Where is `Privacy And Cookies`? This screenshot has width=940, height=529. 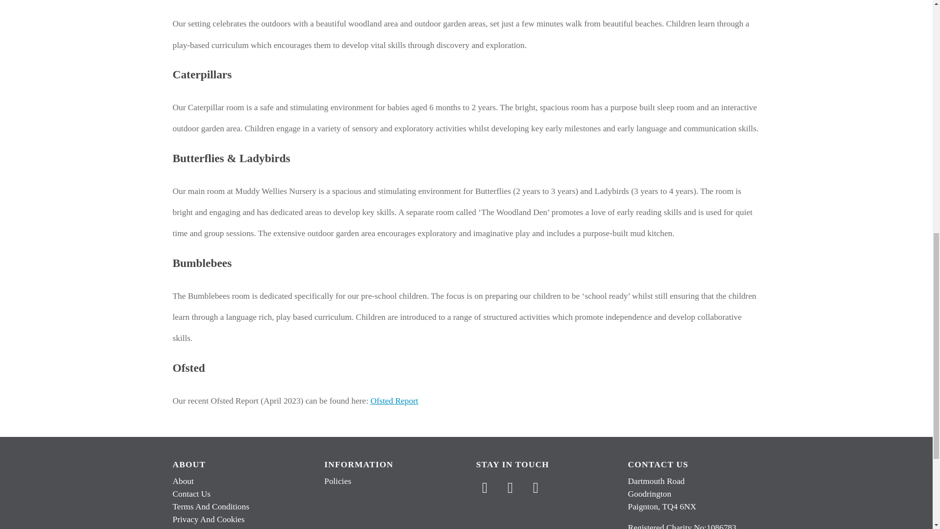
Privacy And Cookies is located at coordinates (208, 519).